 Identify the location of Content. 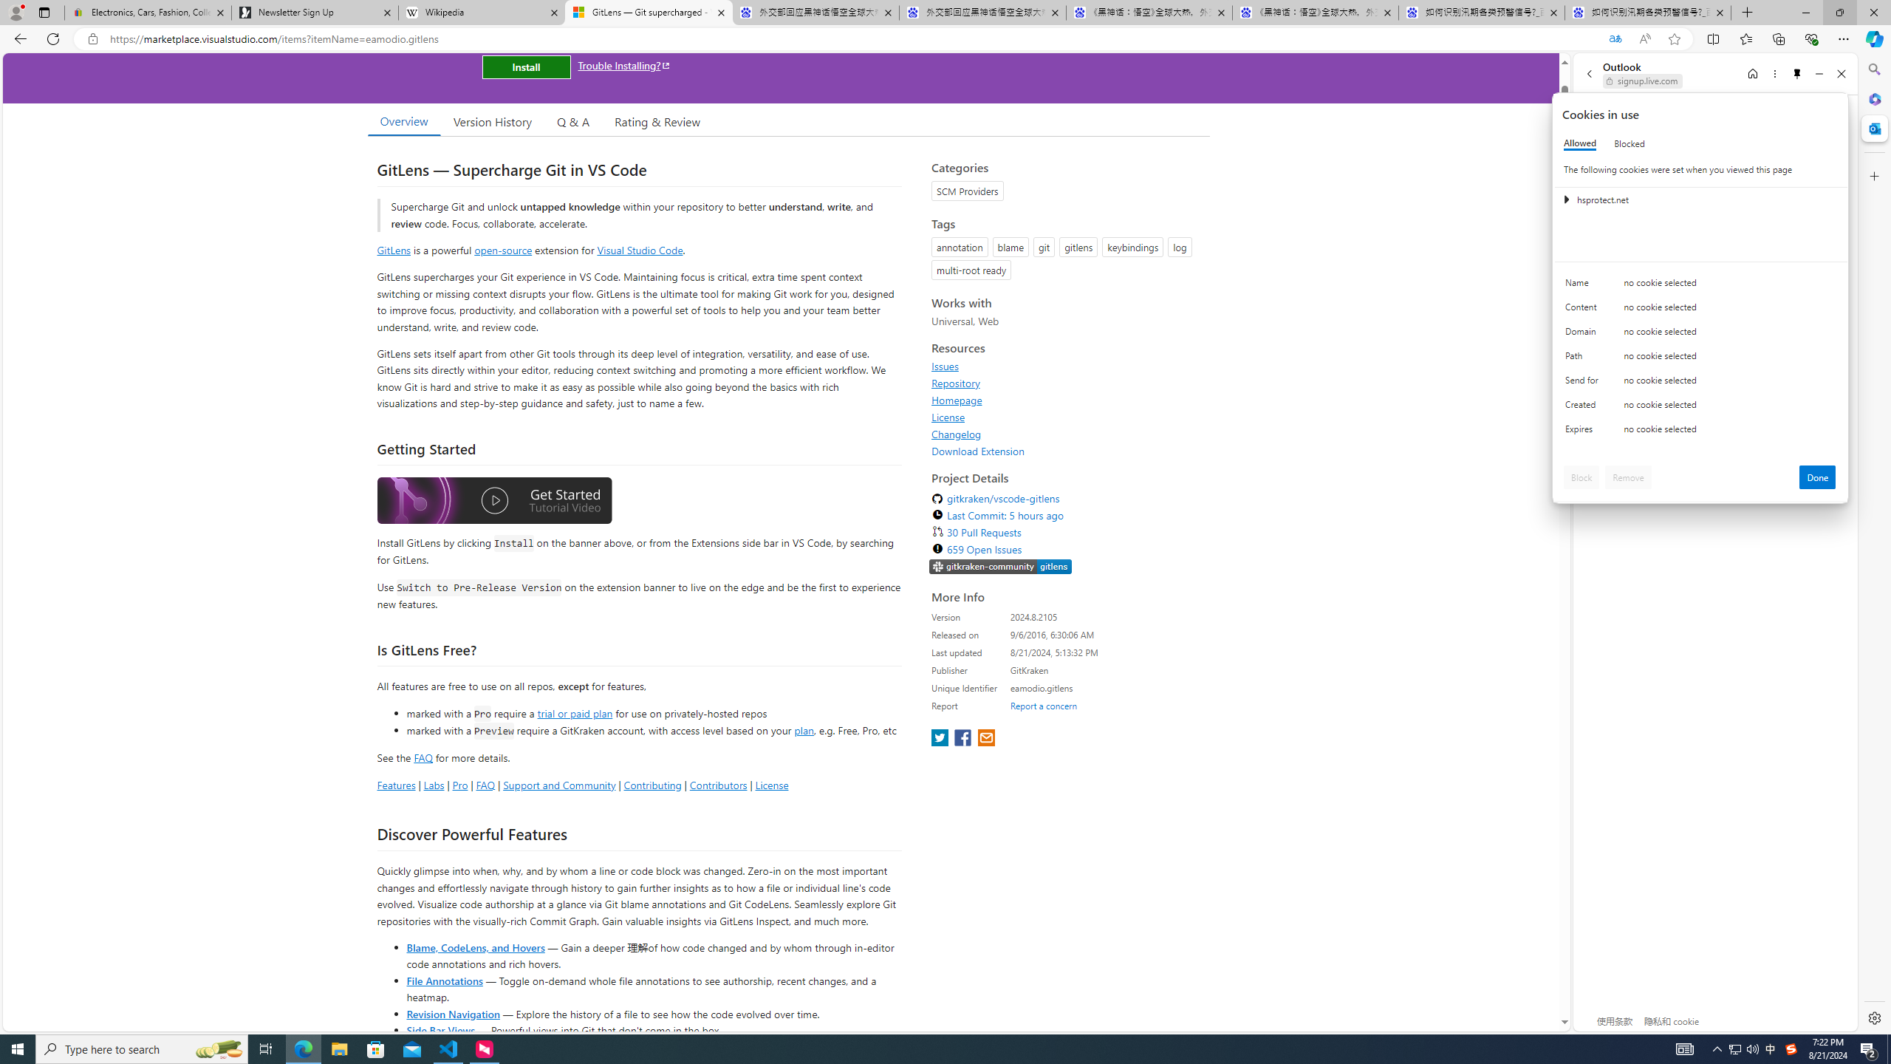
(1584, 310).